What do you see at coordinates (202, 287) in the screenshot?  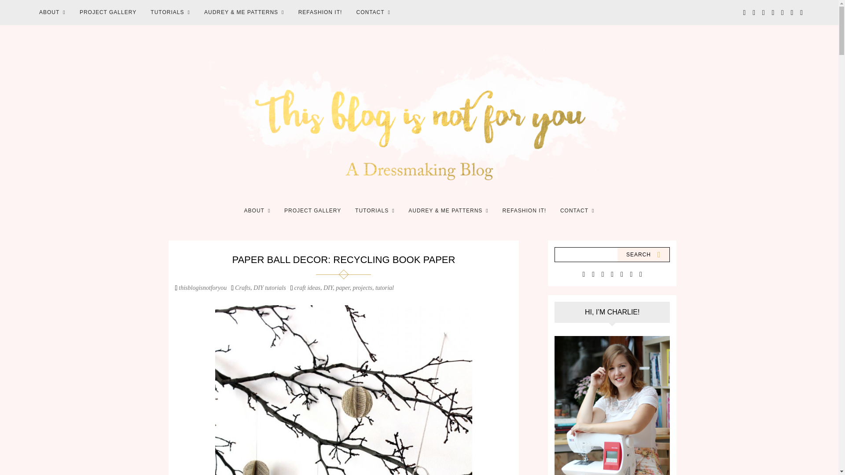 I see `View all posts by thisblogisnotforyou` at bounding box center [202, 287].